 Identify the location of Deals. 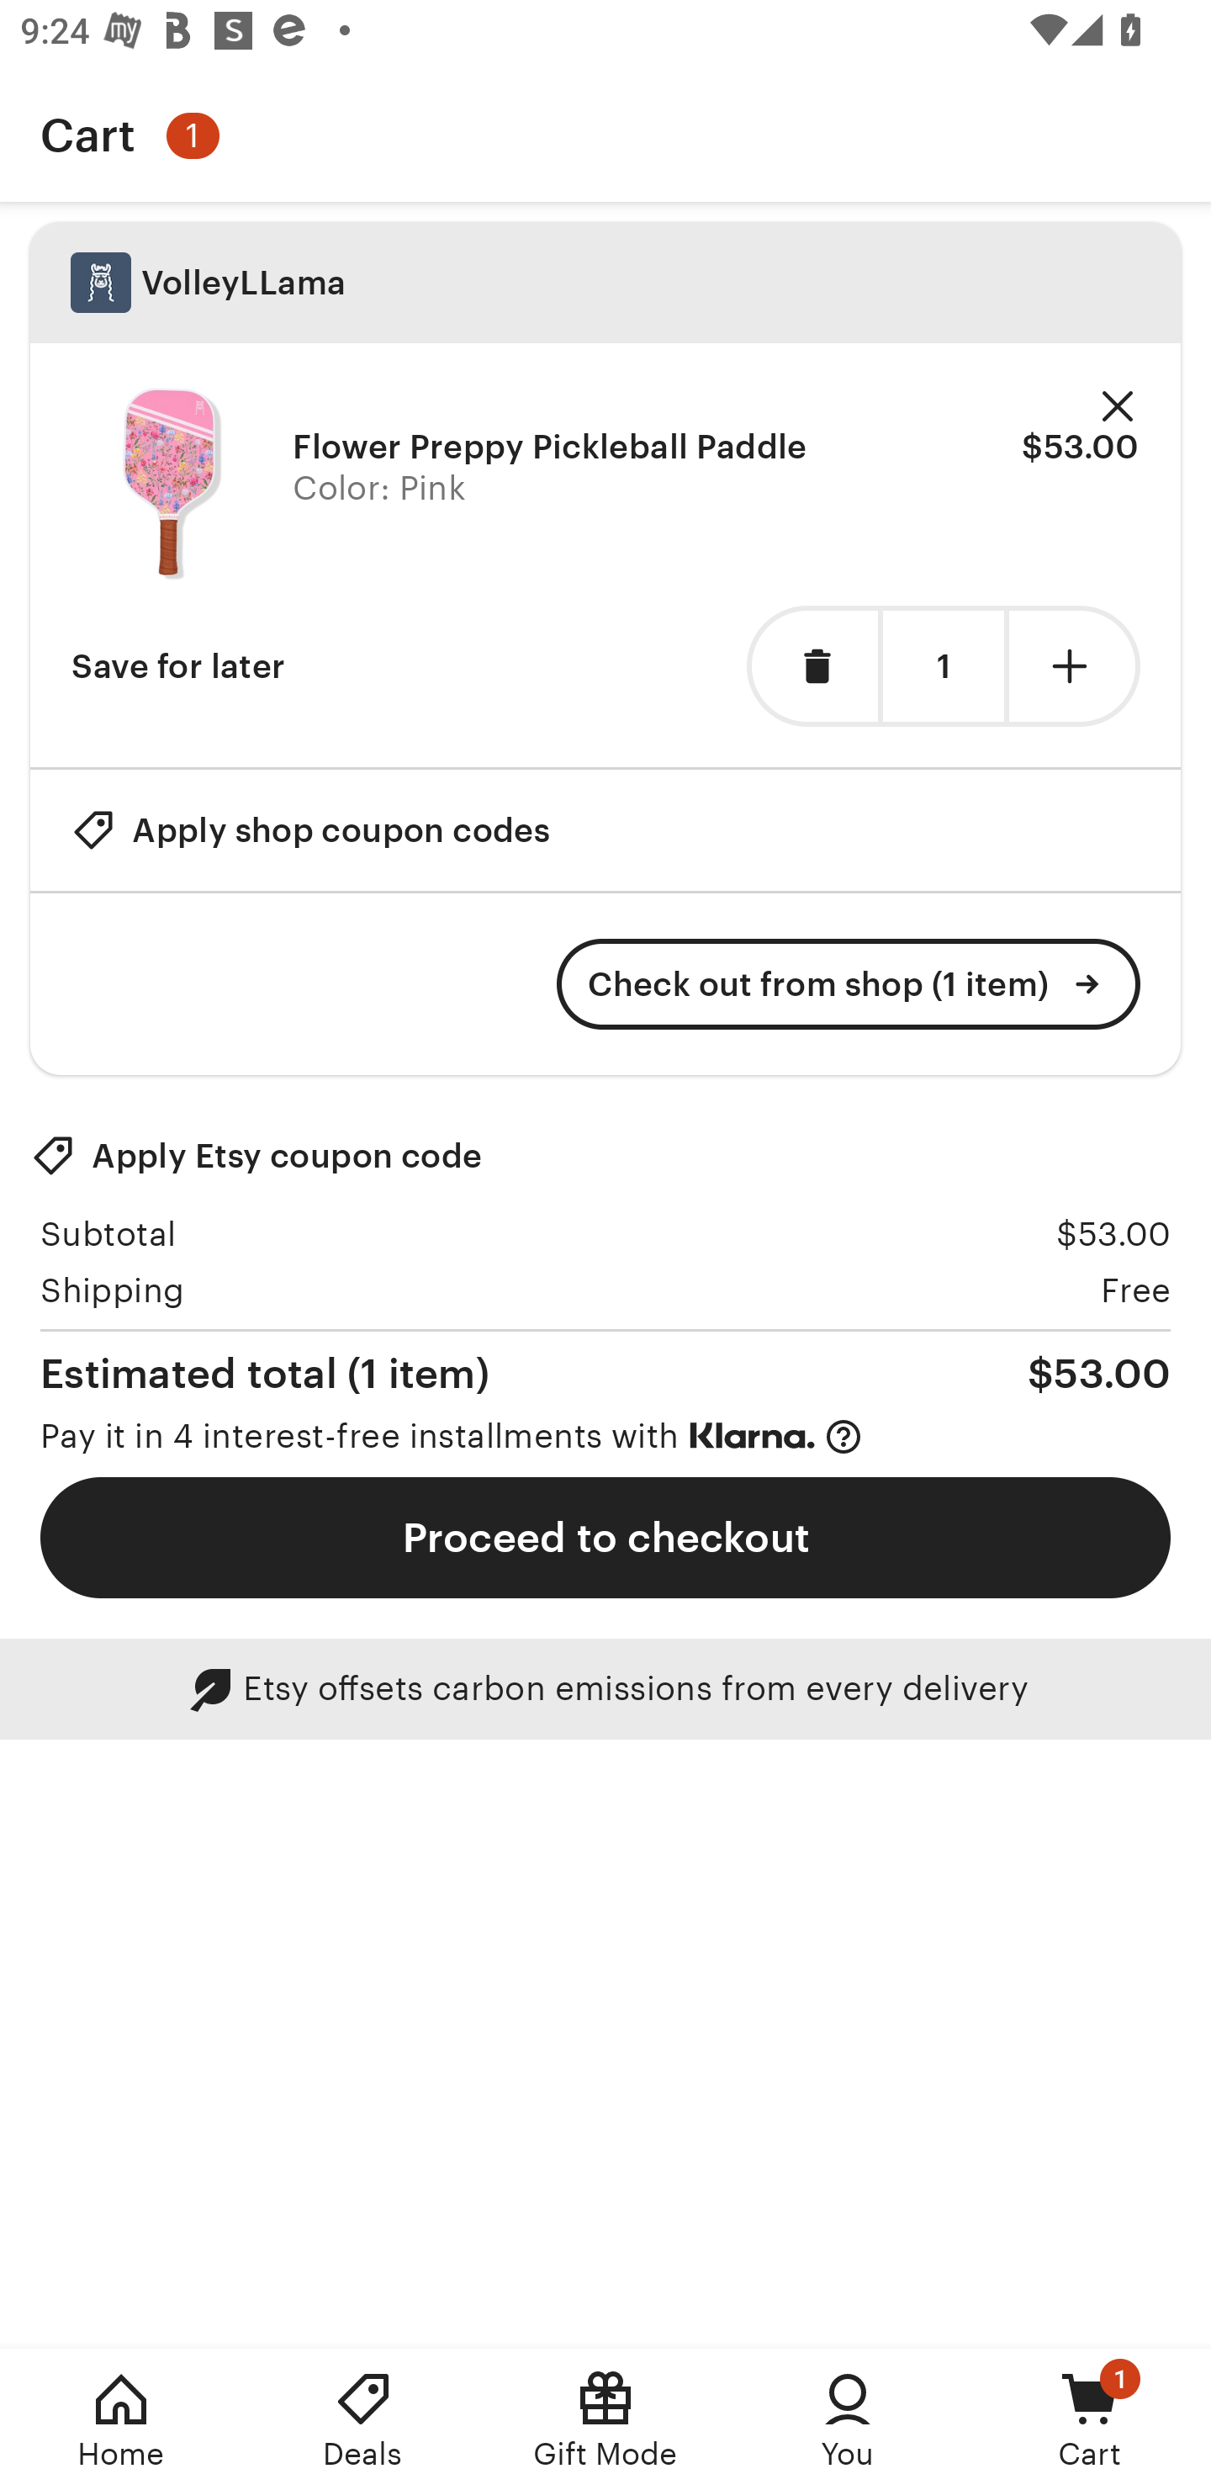
(363, 2419).